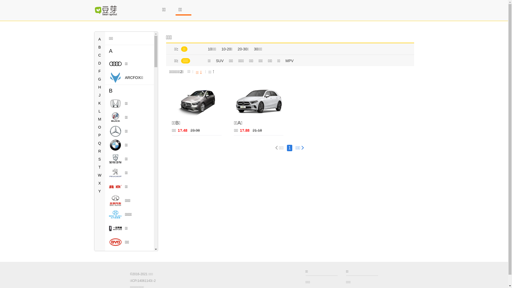  What do you see at coordinates (100, 167) in the screenshot?
I see `T` at bounding box center [100, 167].